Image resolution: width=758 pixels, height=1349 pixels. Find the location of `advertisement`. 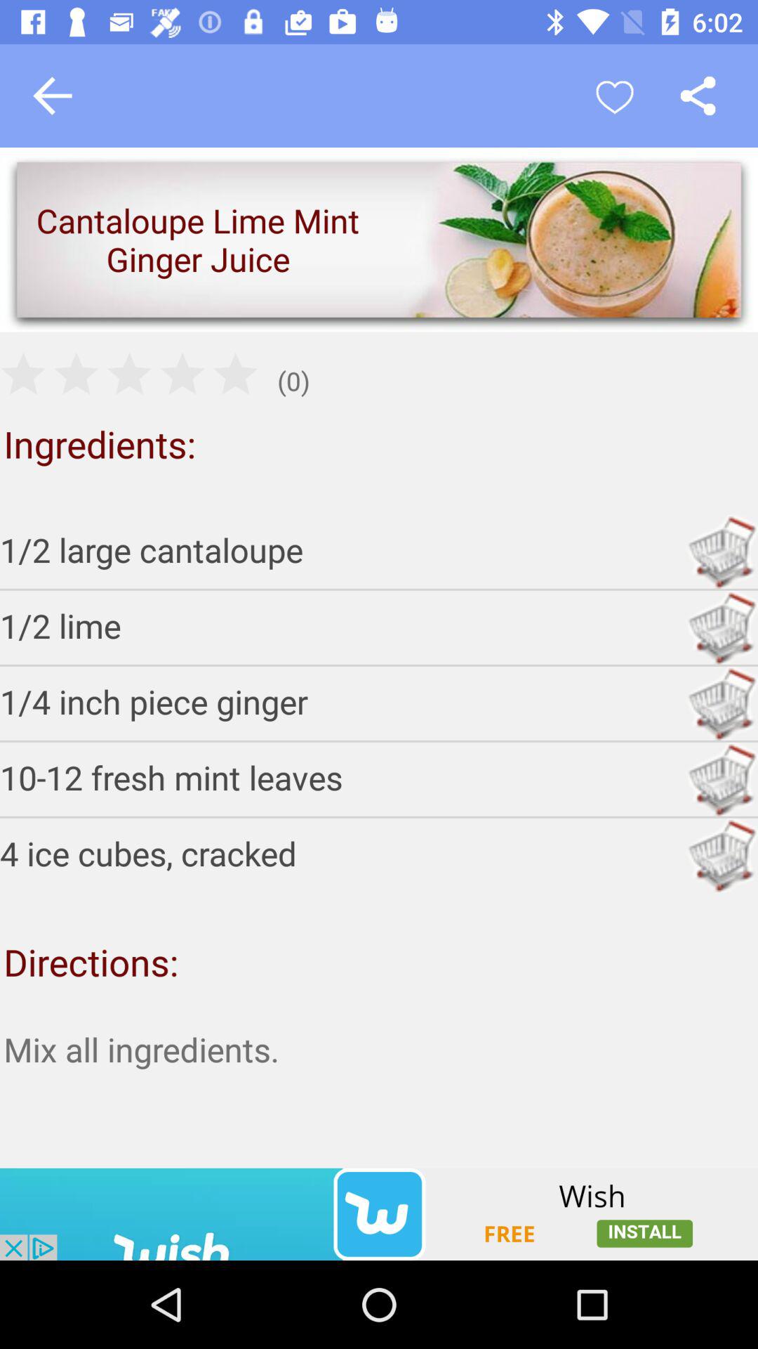

advertisement is located at coordinates (379, 1214).